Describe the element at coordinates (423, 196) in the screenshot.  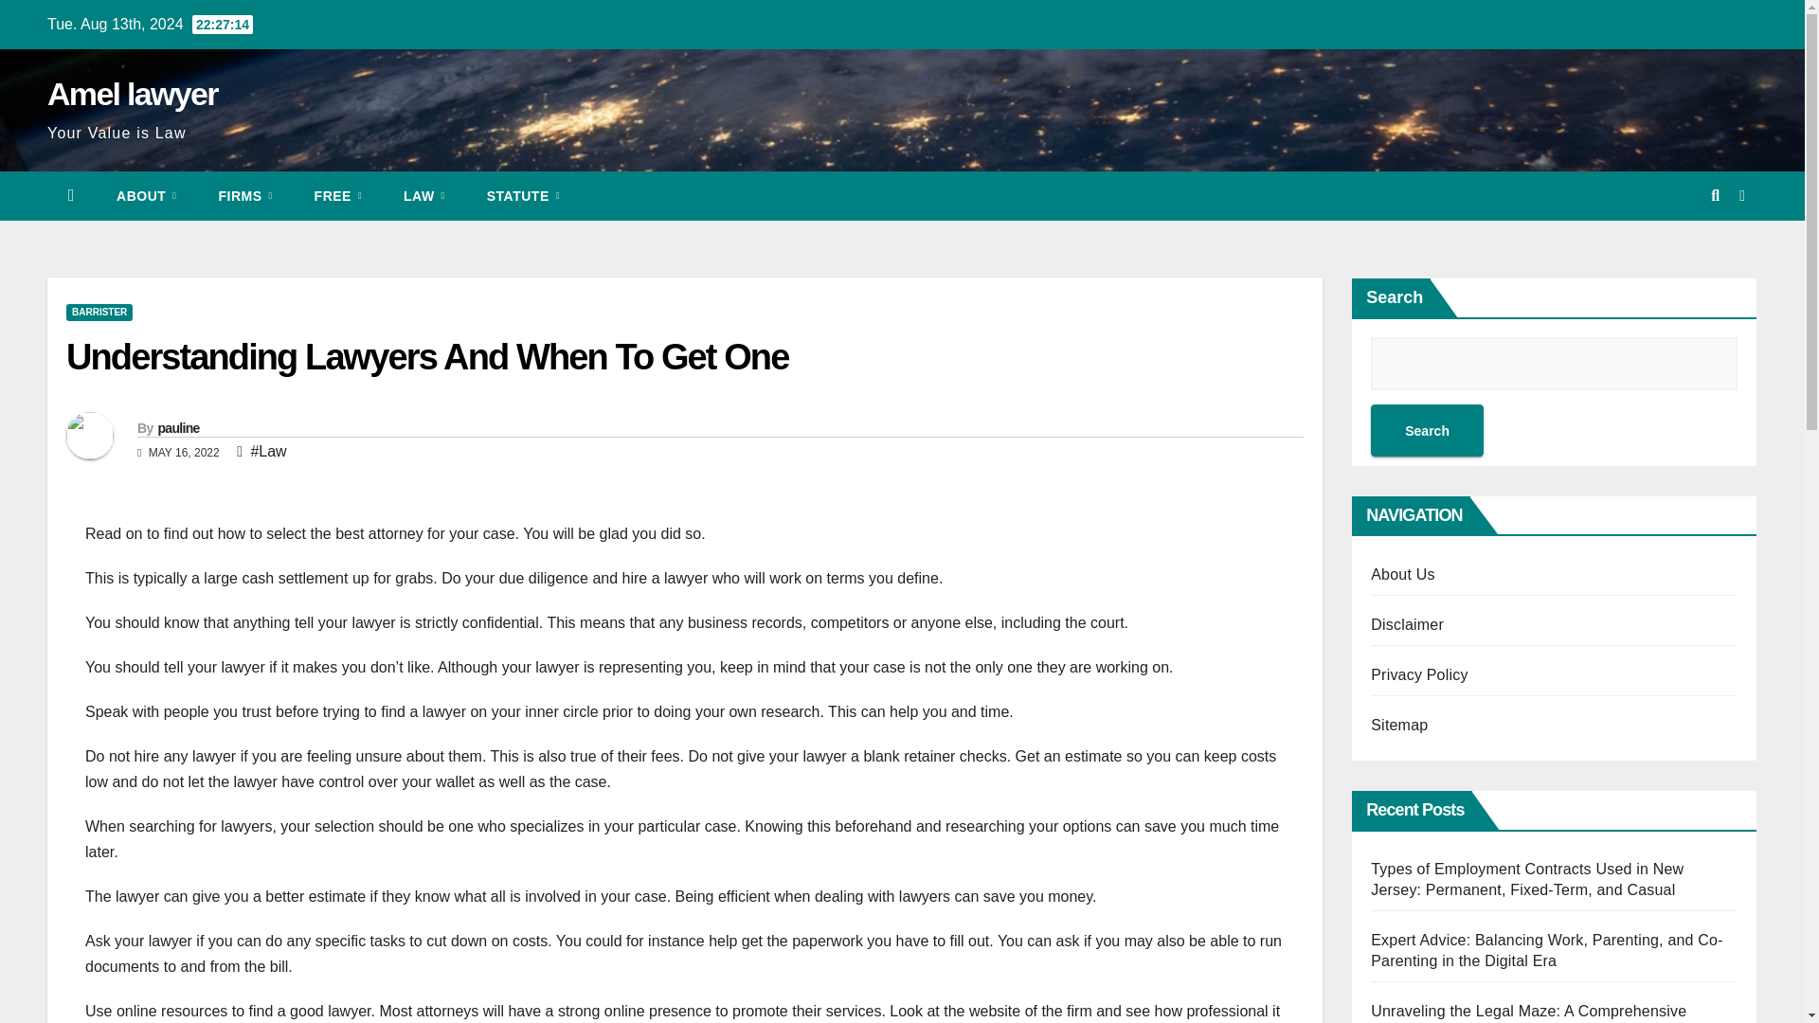
I see `LAW` at that location.